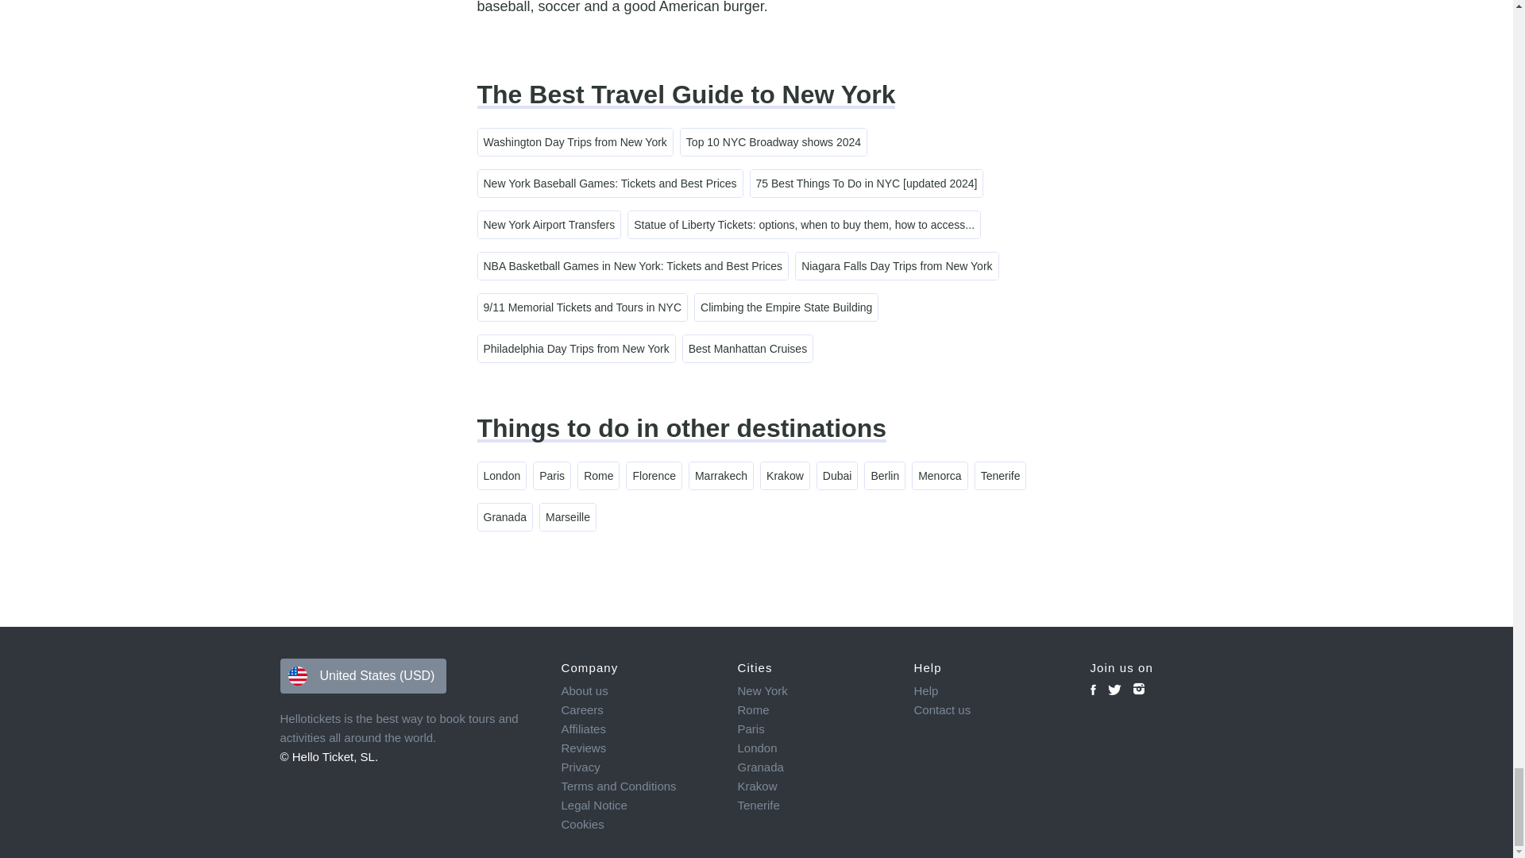 The width and height of the screenshot is (1525, 858). What do you see at coordinates (610, 183) in the screenshot?
I see `New York Baseball Games: Tickets and Best Prices` at bounding box center [610, 183].